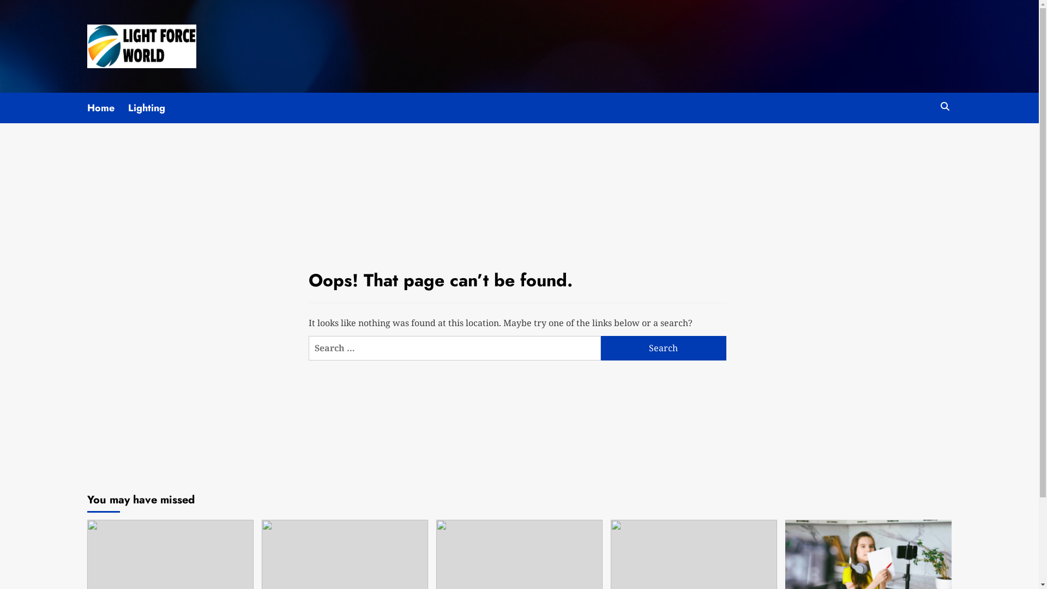 This screenshot has width=1047, height=589. Describe the element at coordinates (664, 348) in the screenshot. I see `Search` at that location.